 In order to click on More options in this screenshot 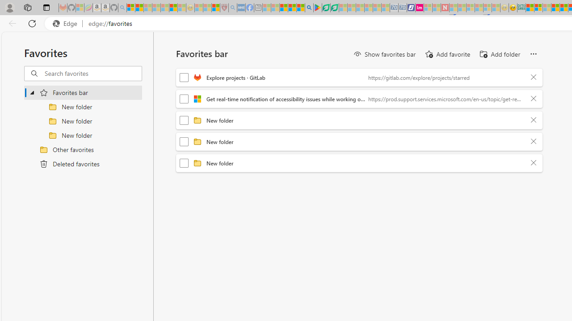, I will do `click(533, 54)`.